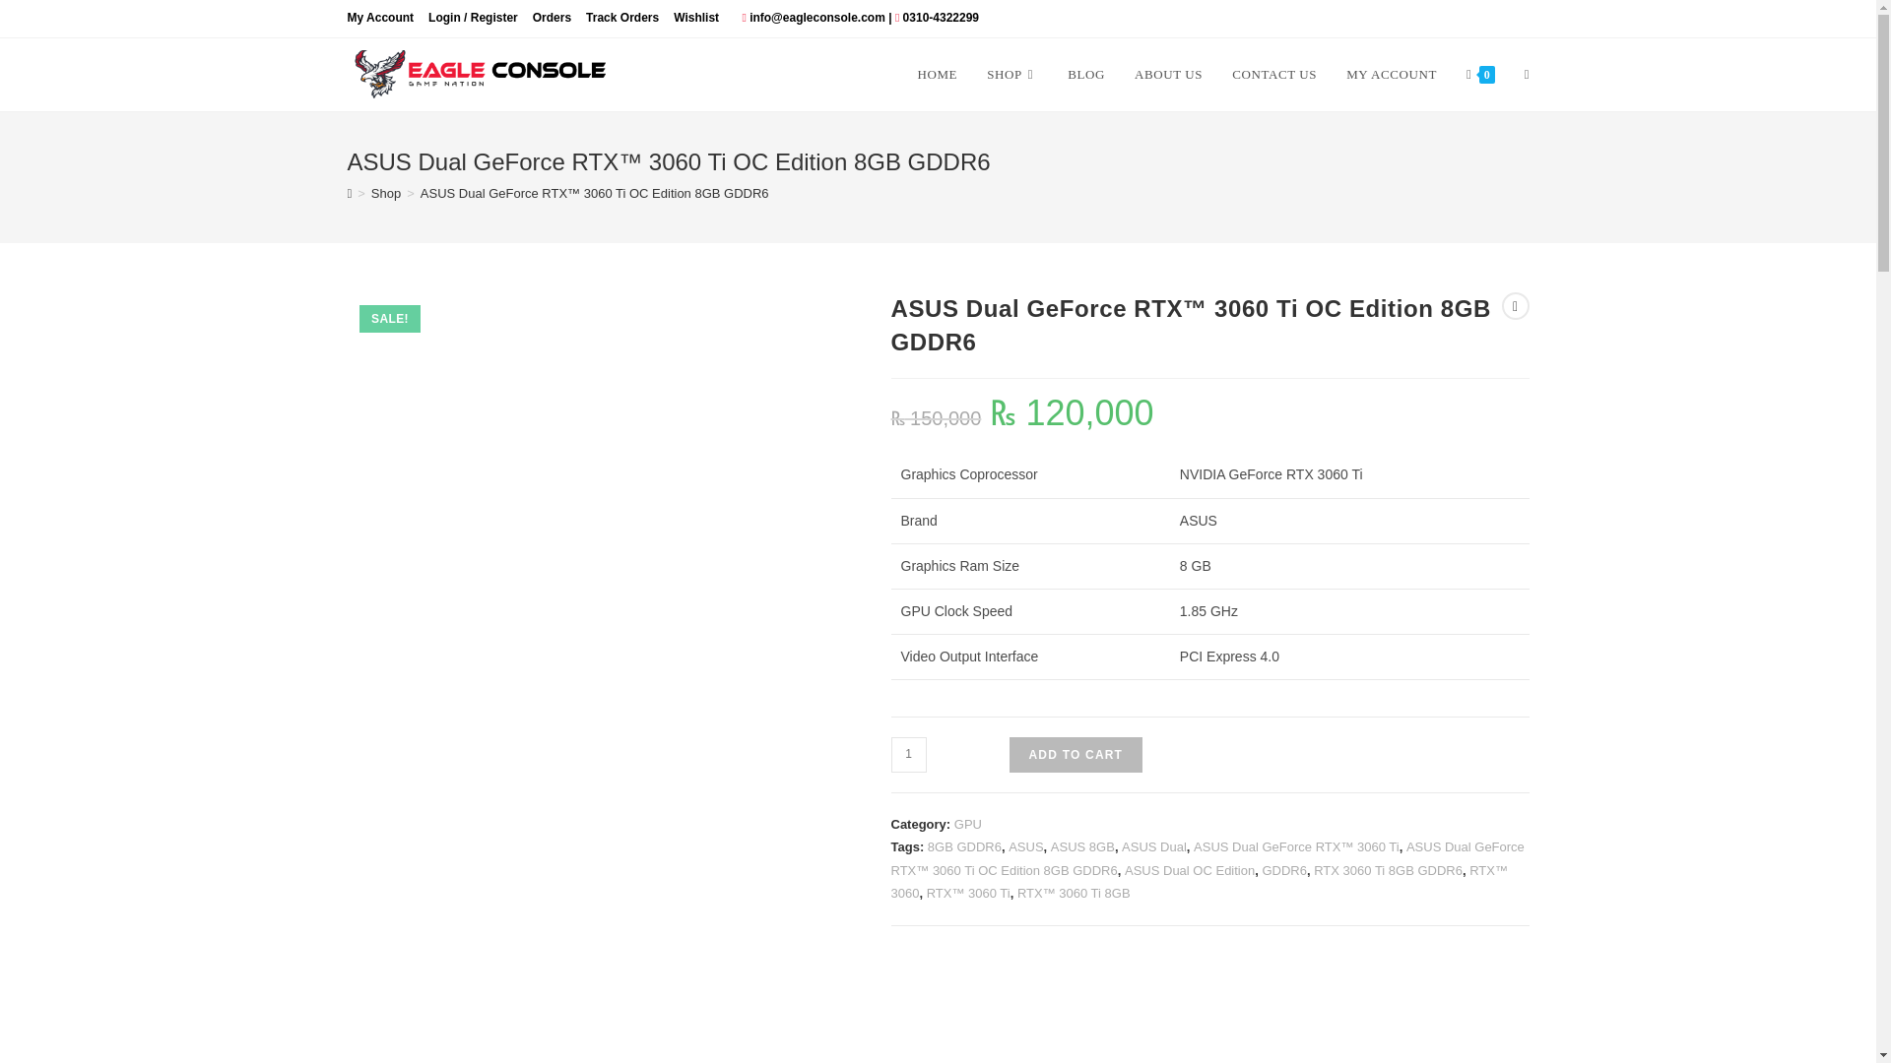 The height and width of the screenshot is (1063, 1891). I want to click on Wishlist, so click(695, 18).